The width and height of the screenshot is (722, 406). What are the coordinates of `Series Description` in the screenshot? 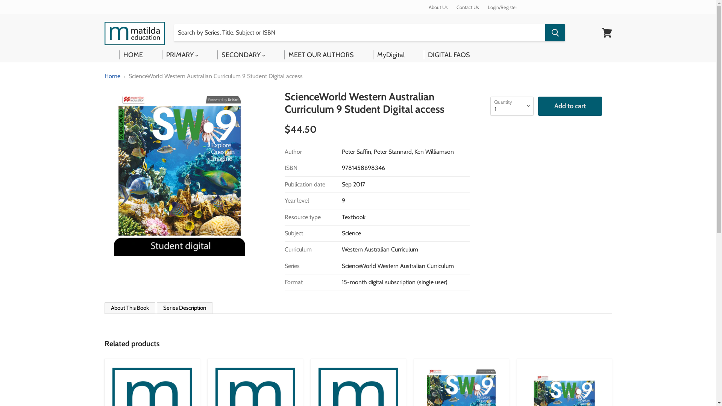 It's located at (184, 308).